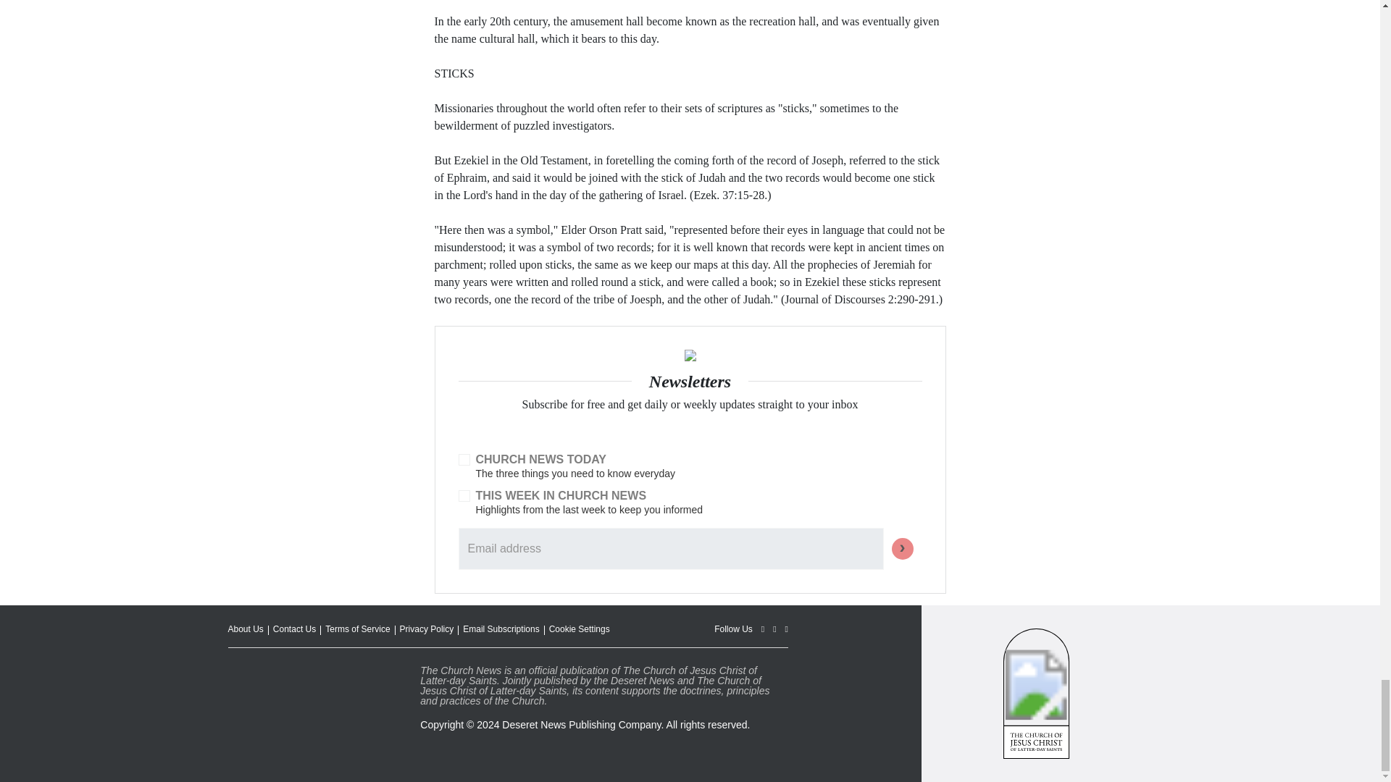 The width and height of the screenshot is (1391, 782). I want to click on This Week in Church News, so click(464, 496).